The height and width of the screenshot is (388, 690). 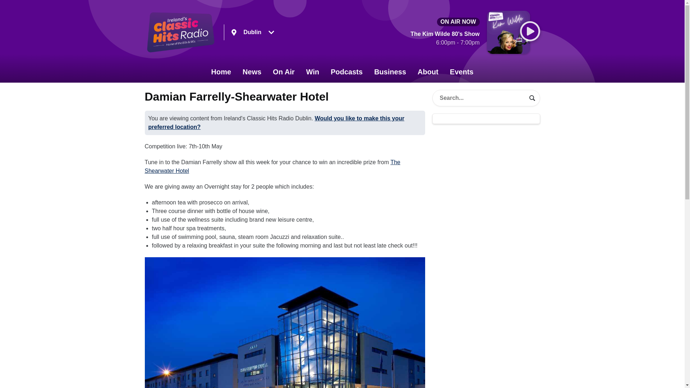 I want to click on Business, so click(x=390, y=72).